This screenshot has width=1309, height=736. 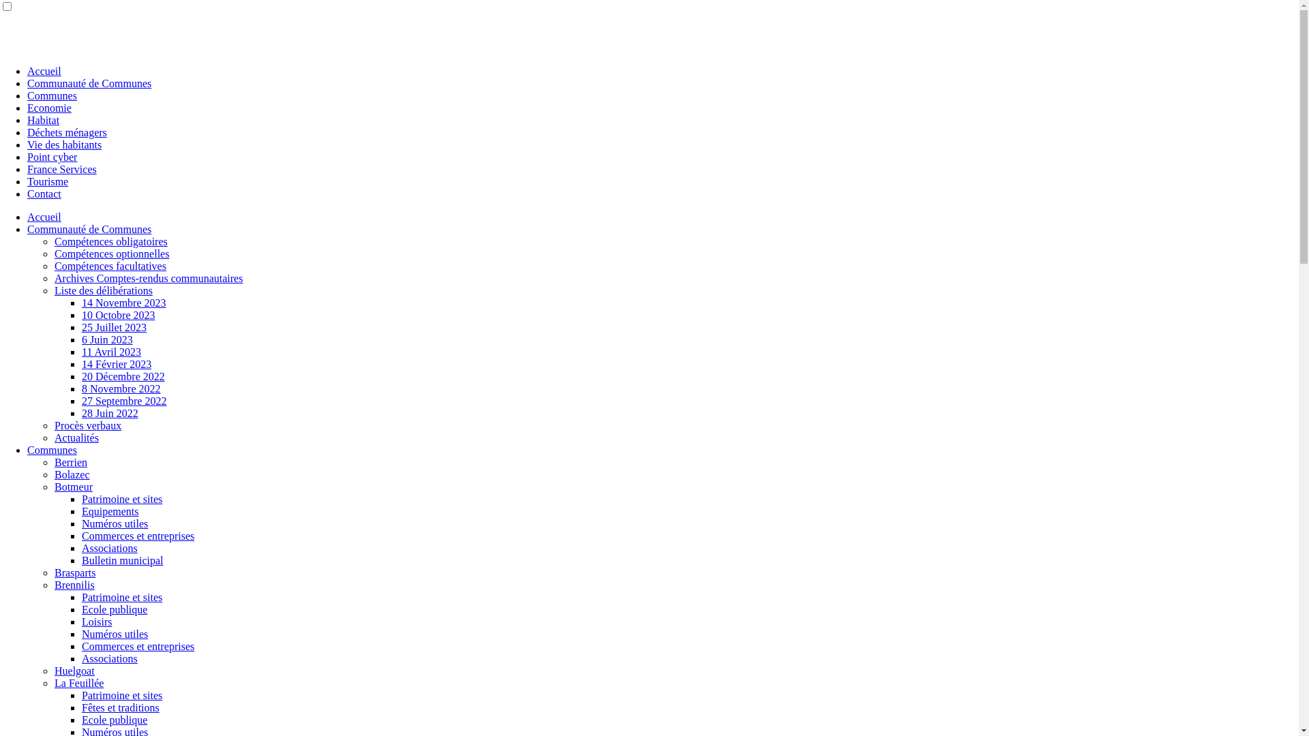 What do you see at coordinates (110, 548) in the screenshot?
I see `Associations` at bounding box center [110, 548].